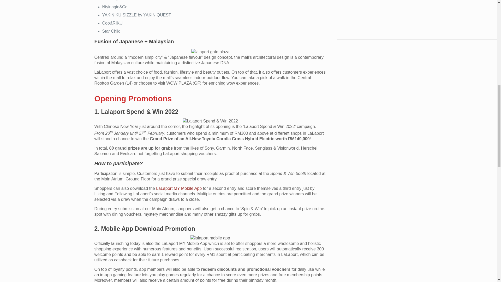 The image size is (501, 282). Describe the element at coordinates (179, 188) in the screenshot. I see `LaLaport MY Mobile App` at that location.